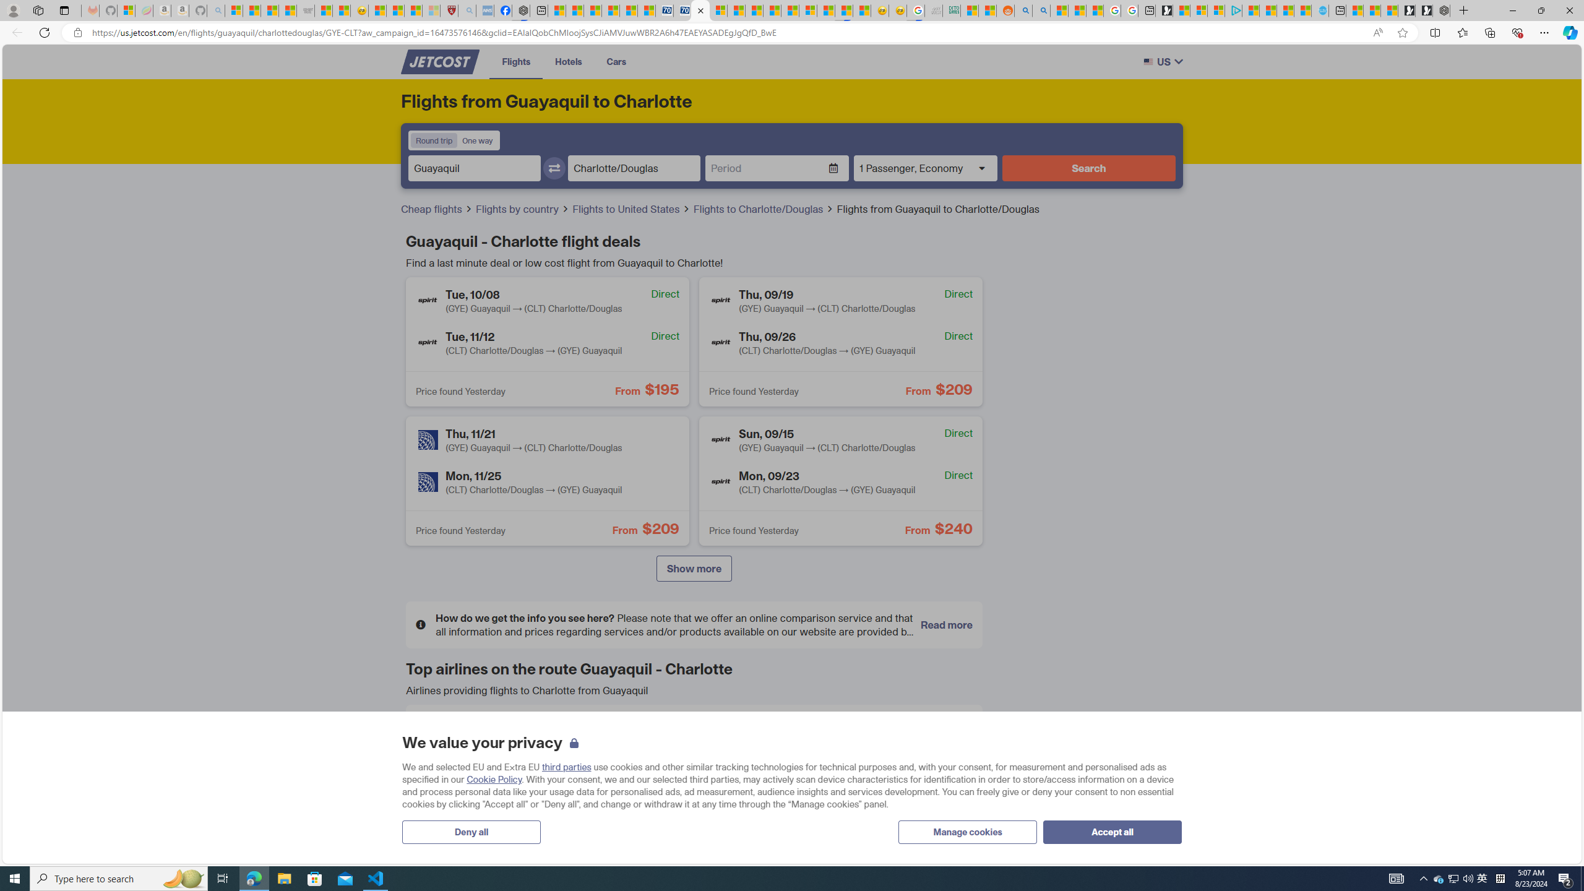  Describe the element at coordinates (631, 209) in the screenshot. I see `Flights to United States` at that location.